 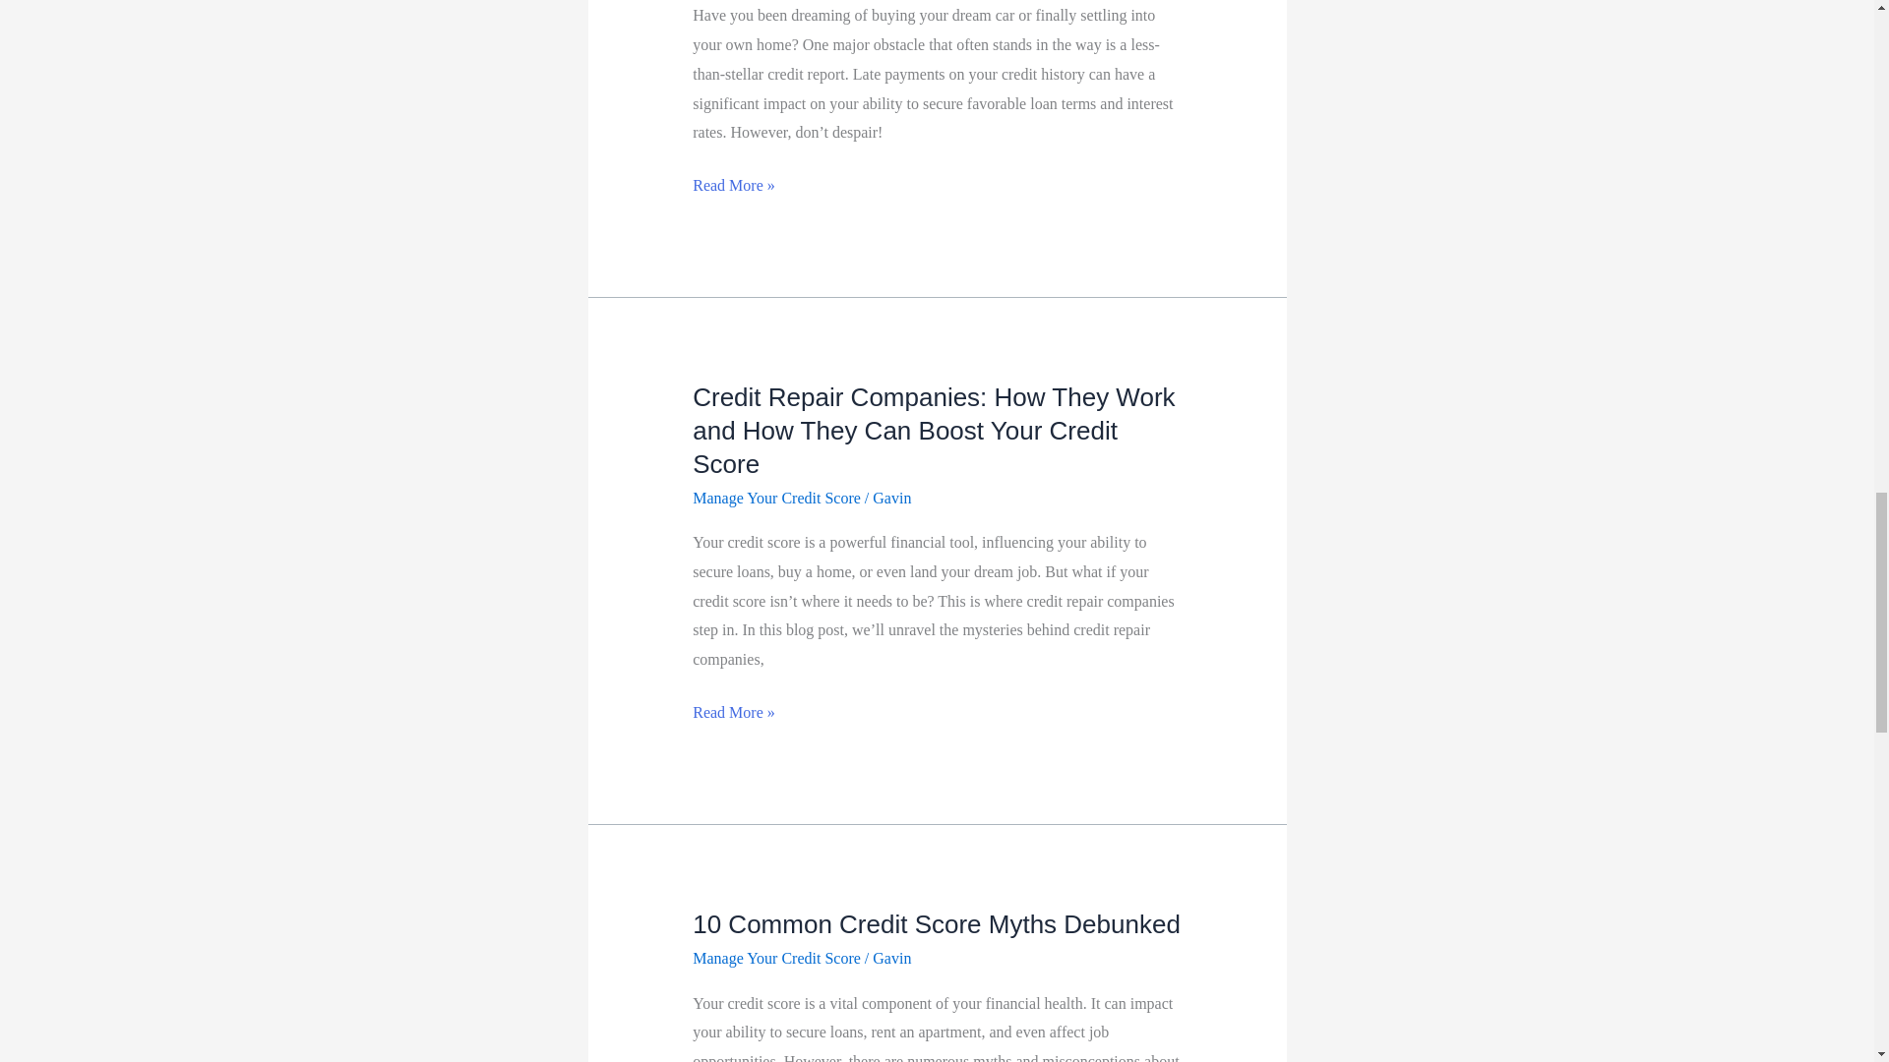 What do you see at coordinates (777, 958) in the screenshot?
I see `Manage Your Credit Score` at bounding box center [777, 958].